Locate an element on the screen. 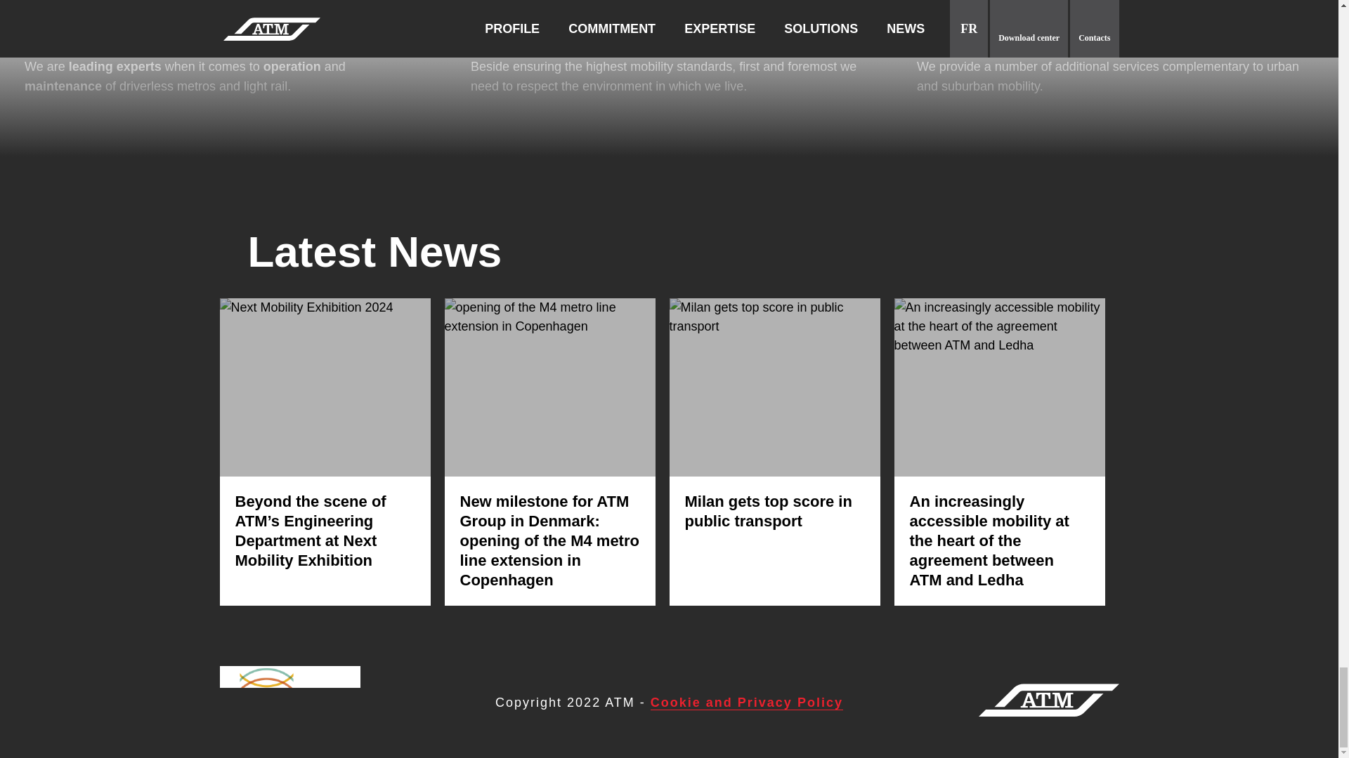 The image size is (1349, 758). Other services is located at coordinates (1116, 26).